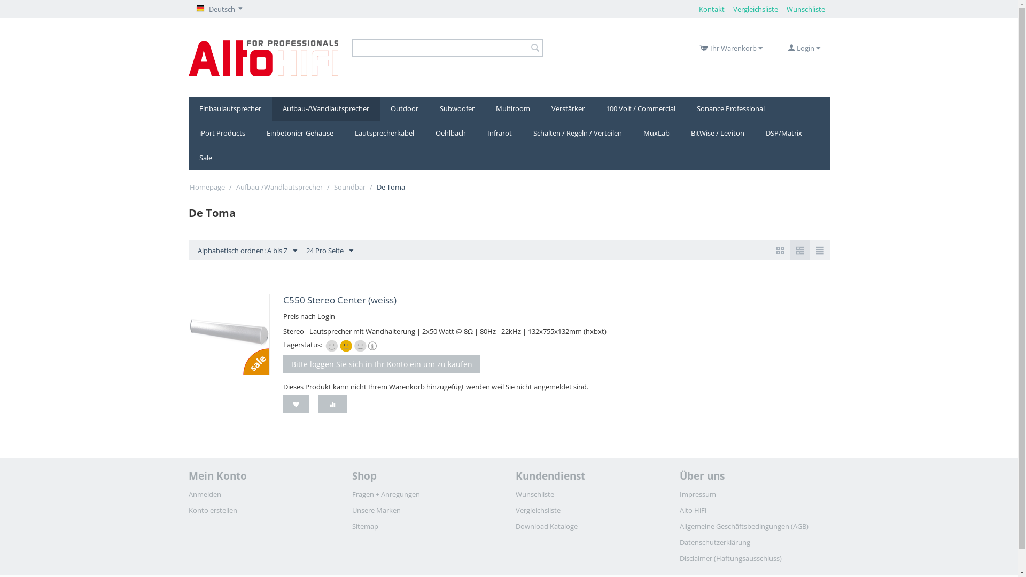 The height and width of the screenshot is (577, 1026). I want to click on Alto HiFi AG, so click(263, 58).